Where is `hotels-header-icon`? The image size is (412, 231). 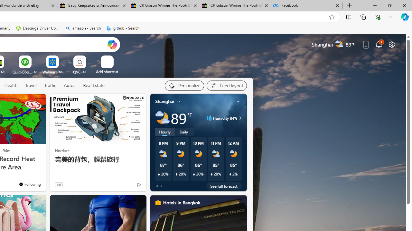 hotels-header-icon is located at coordinates (158, 203).